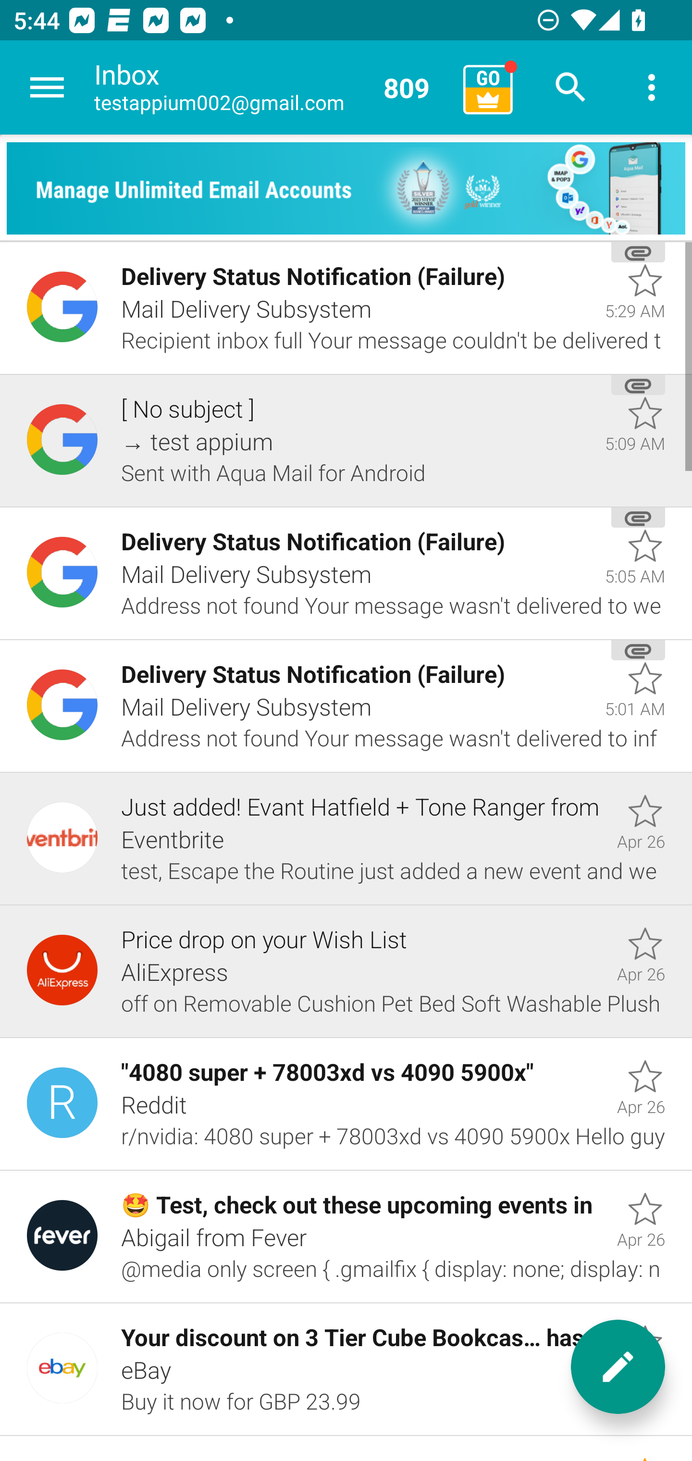 The width and height of the screenshot is (692, 1461). Describe the element at coordinates (618, 1367) in the screenshot. I see `New message` at that location.